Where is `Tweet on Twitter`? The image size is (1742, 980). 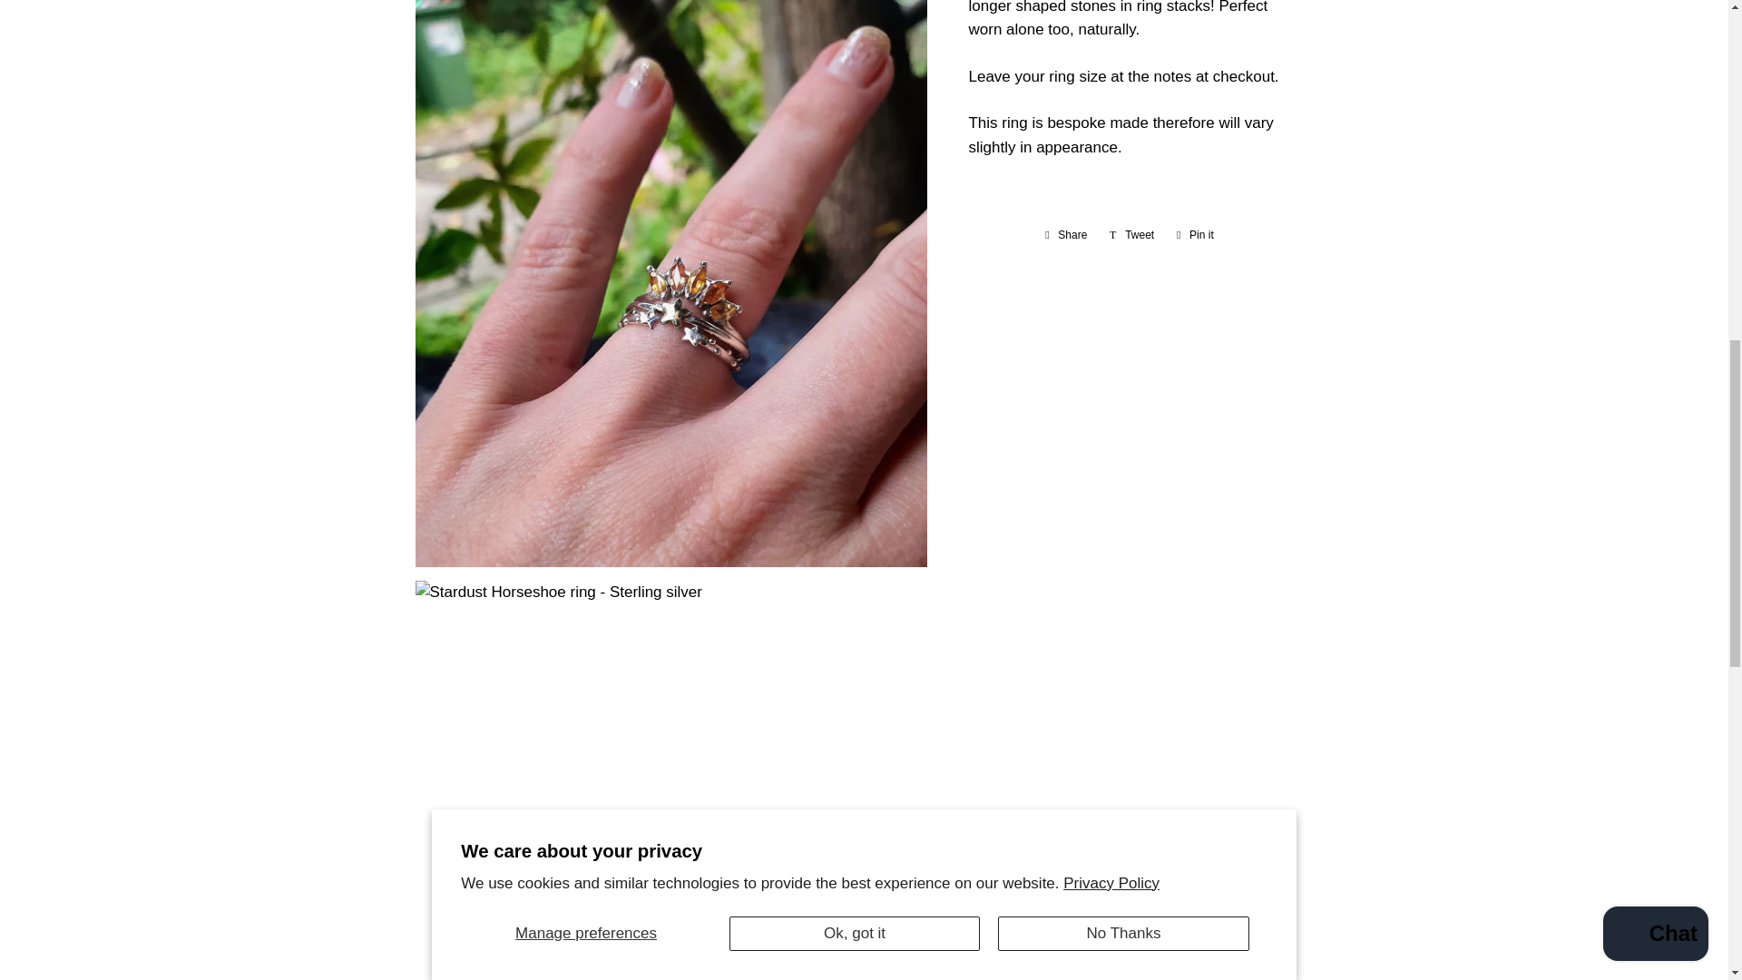 Tweet on Twitter is located at coordinates (1132, 235).